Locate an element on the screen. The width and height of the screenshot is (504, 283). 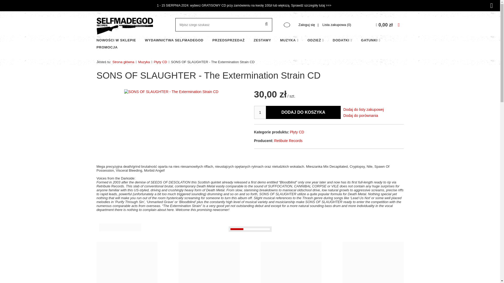
Muzyka is located at coordinates (289, 40).